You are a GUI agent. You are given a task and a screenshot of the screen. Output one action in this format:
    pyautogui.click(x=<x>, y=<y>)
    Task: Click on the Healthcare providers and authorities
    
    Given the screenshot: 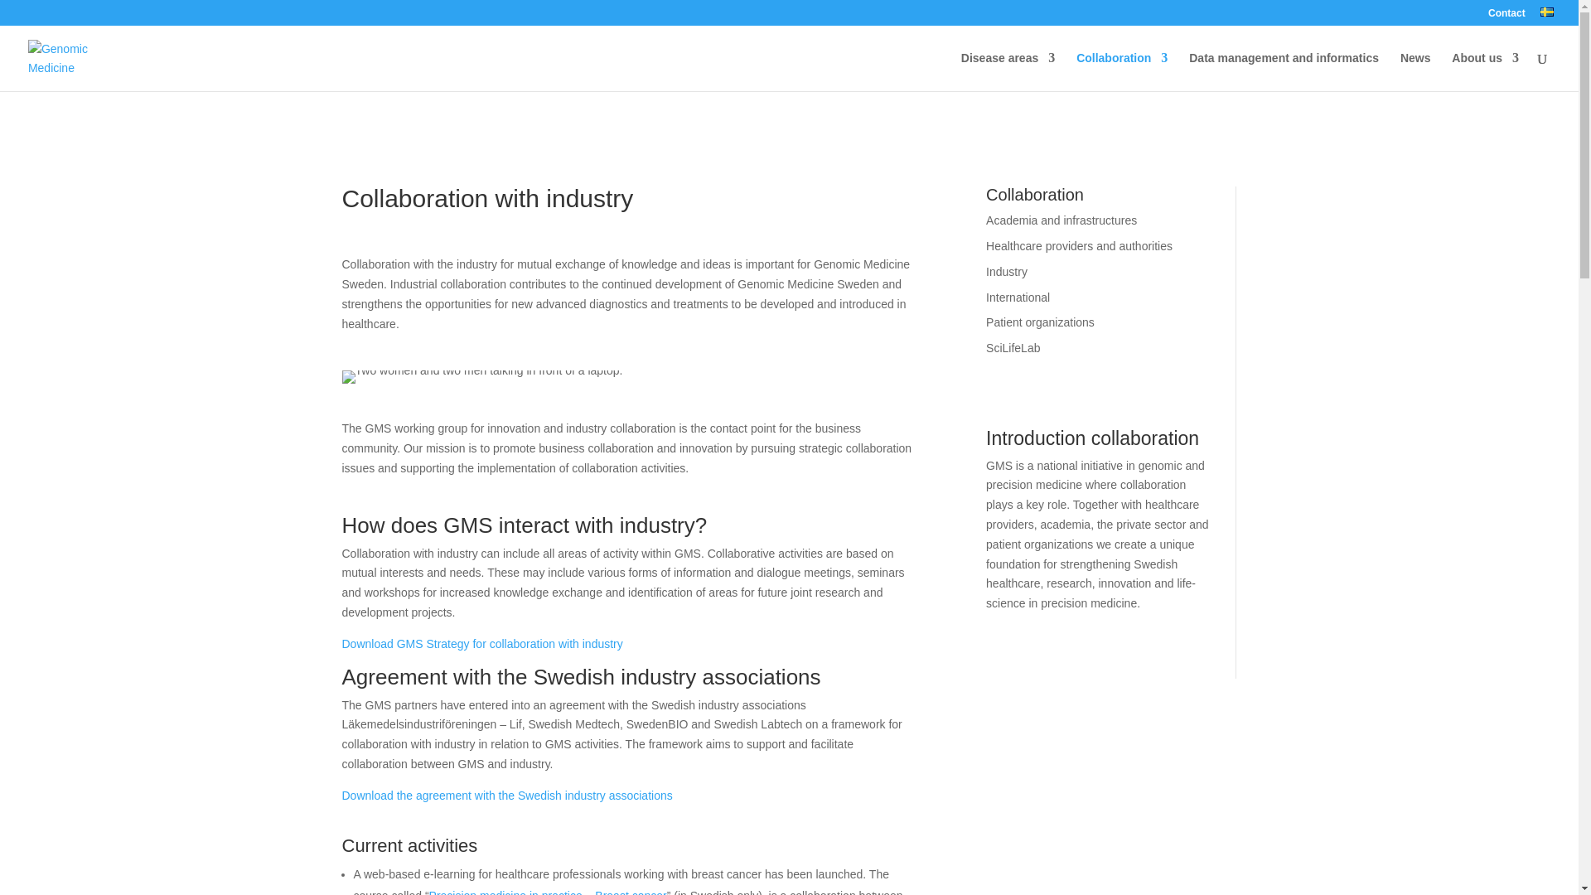 What is the action you would take?
    pyautogui.click(x=1079, y=245)
    